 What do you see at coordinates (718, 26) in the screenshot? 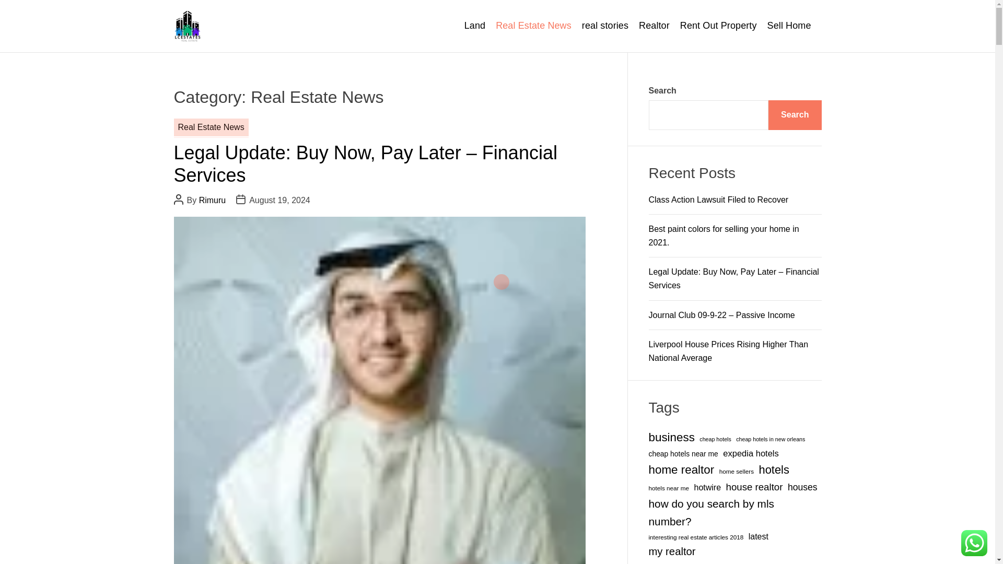
I see `Rent Out Property` at bounding box center [718, 26].